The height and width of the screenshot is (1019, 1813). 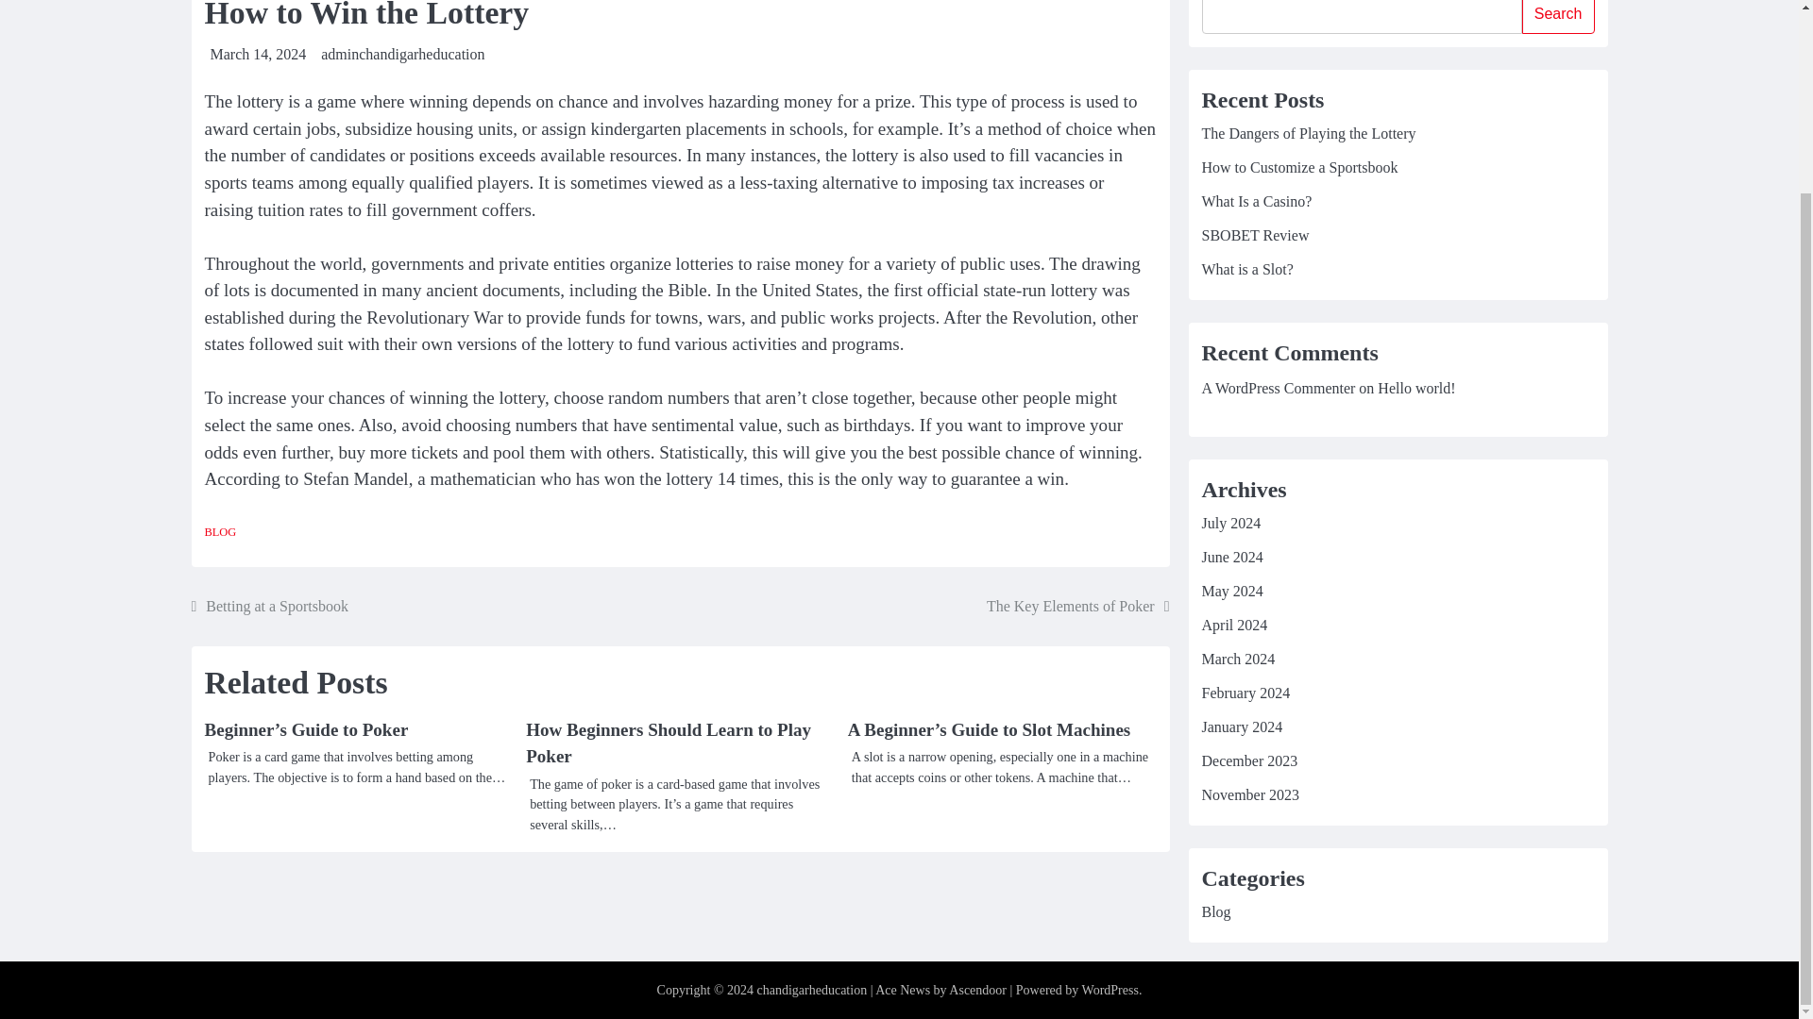 What do you see at coordinates (1077, 606) in the screenshot?
I see `The Key Elements of Poker` at bounding box center [1077, 606].